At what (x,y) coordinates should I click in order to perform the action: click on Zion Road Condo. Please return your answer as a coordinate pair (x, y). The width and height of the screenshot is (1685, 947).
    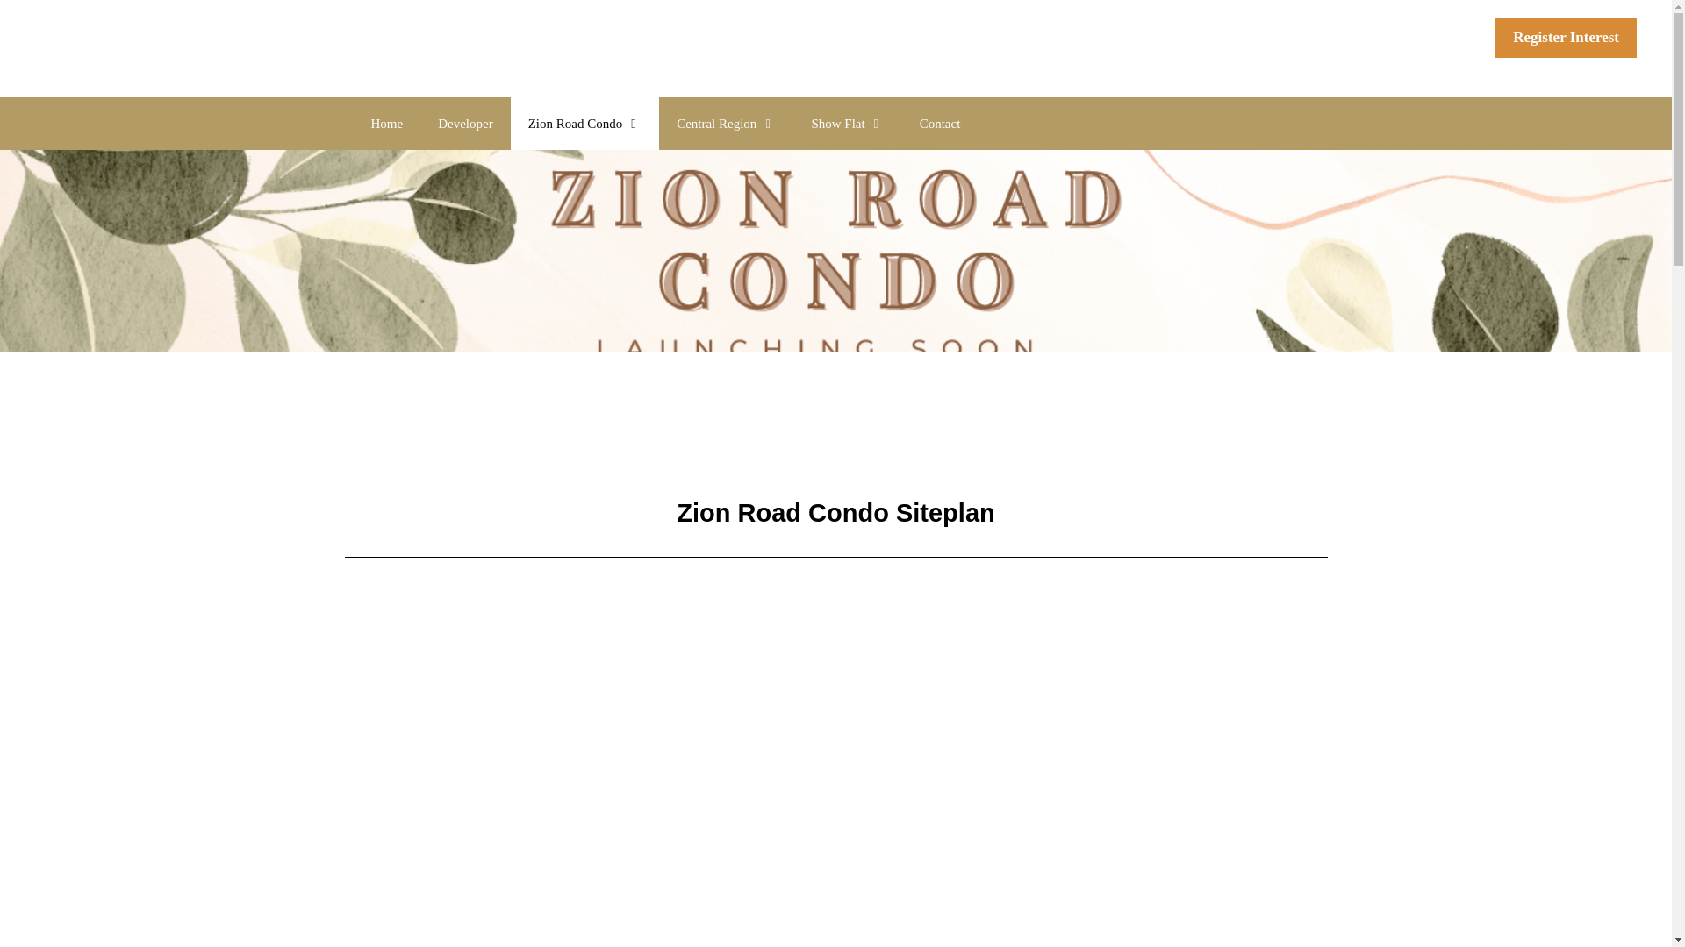
    Looking at the image, I should click on (584, 123).